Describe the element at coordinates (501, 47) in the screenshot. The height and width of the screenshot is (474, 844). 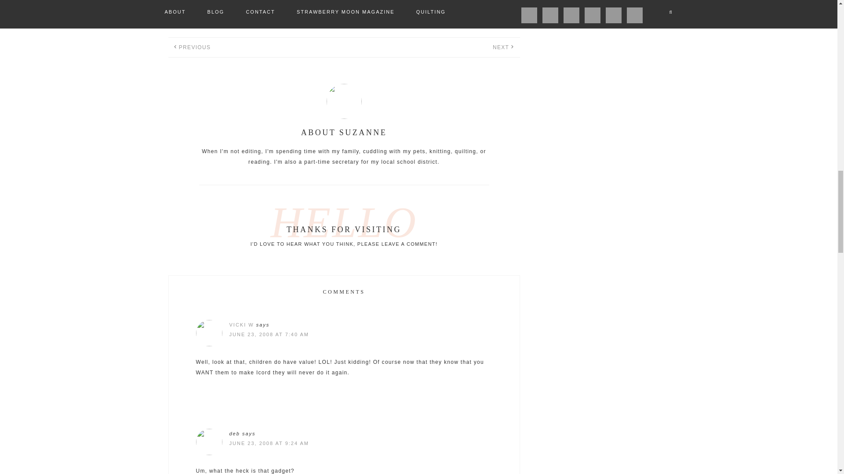
I see `NEXT` at that location.